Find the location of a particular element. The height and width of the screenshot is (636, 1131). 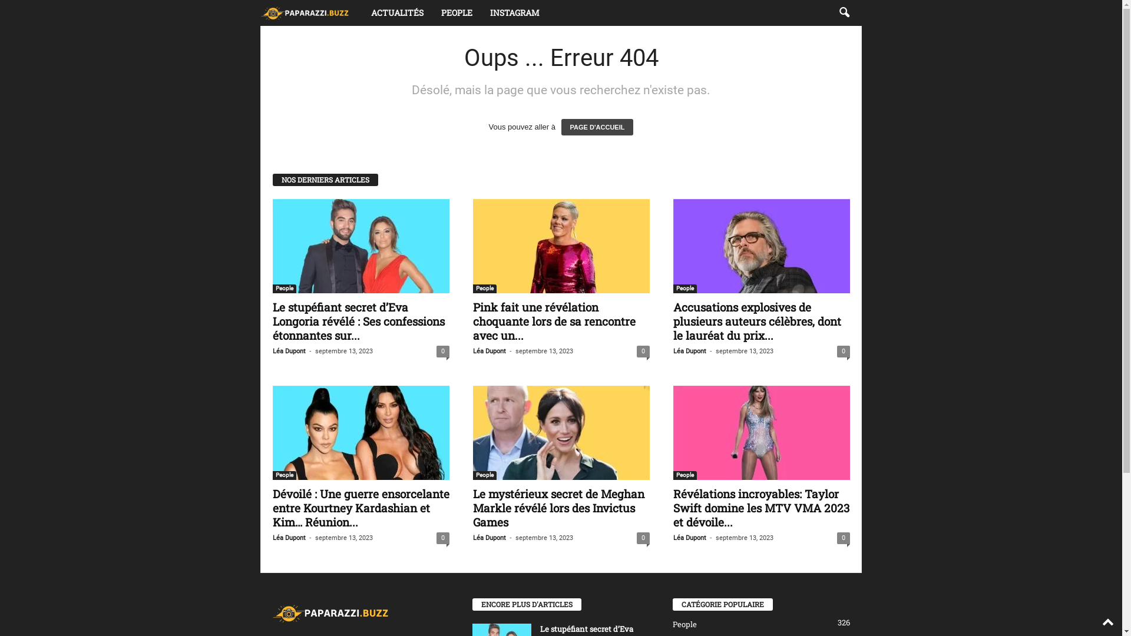

People
326 is located at coordinates (684, 624).